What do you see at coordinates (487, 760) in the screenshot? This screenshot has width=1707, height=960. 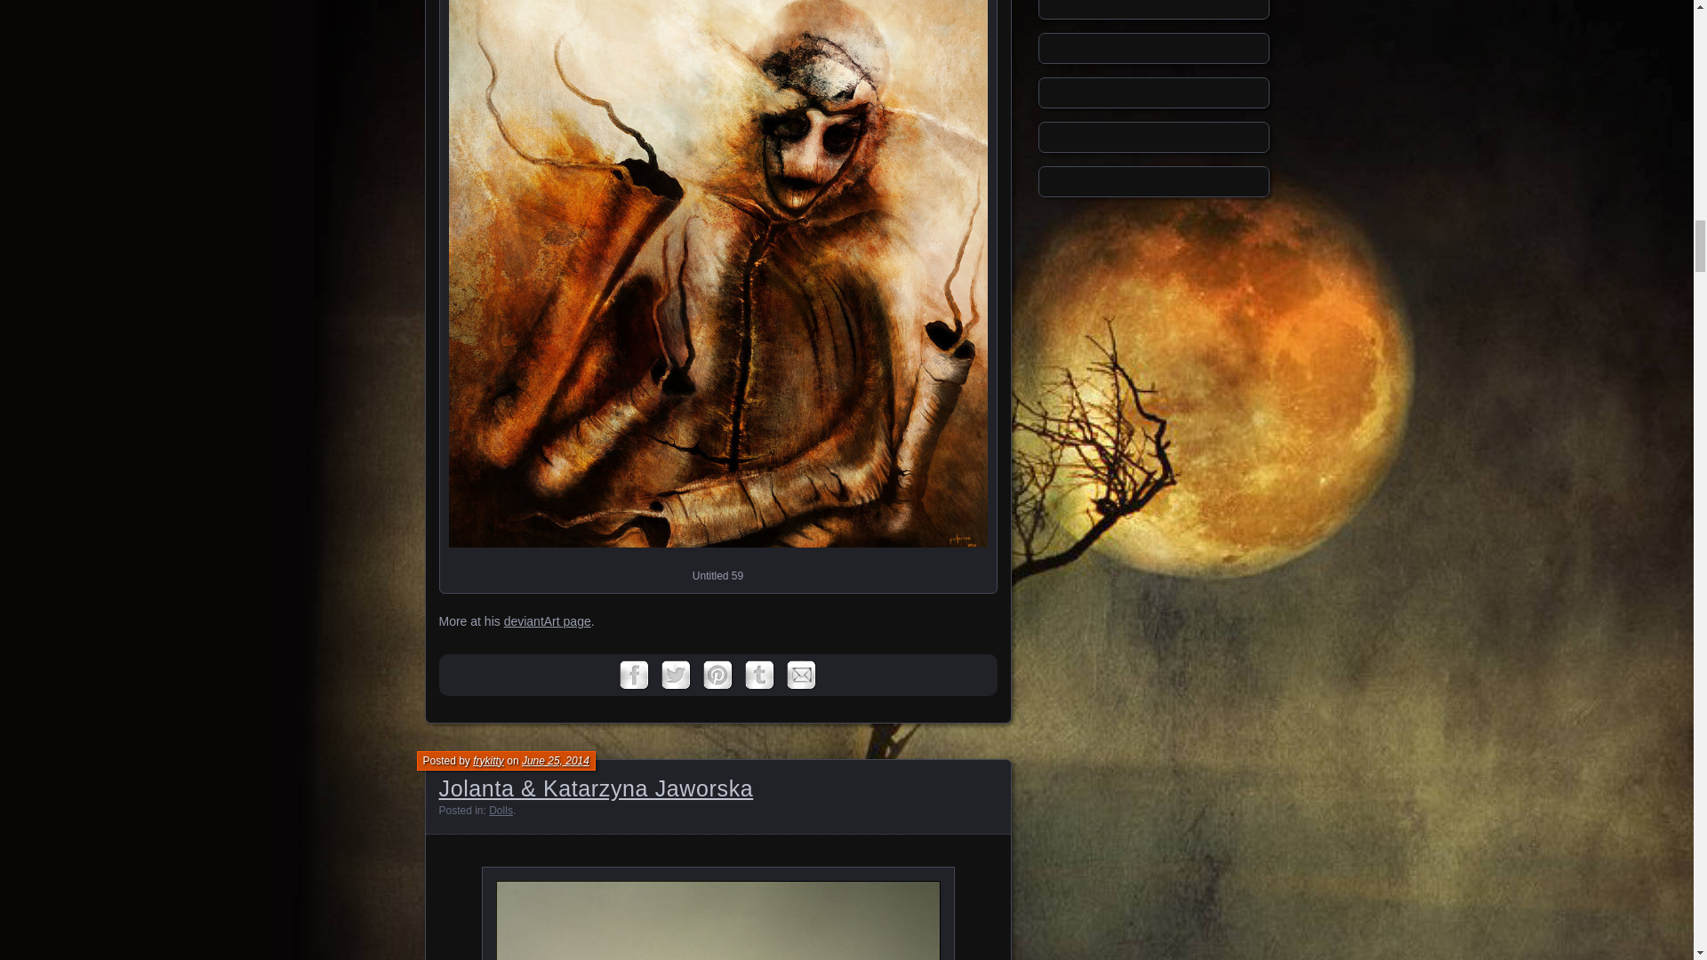 I see `frykitty` at bounding box center [487, 760].